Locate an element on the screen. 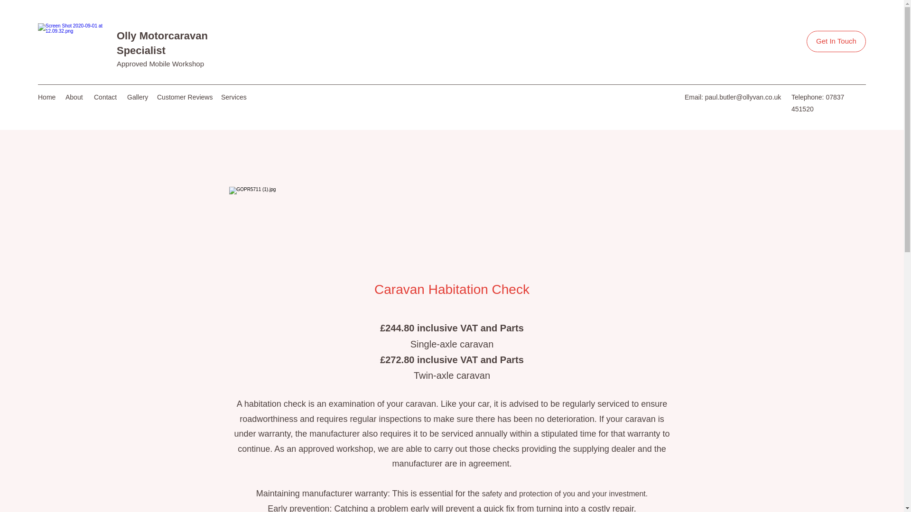 This screenshot has height=512, width=911. Get In Touch is located at coordinates (836, 41).